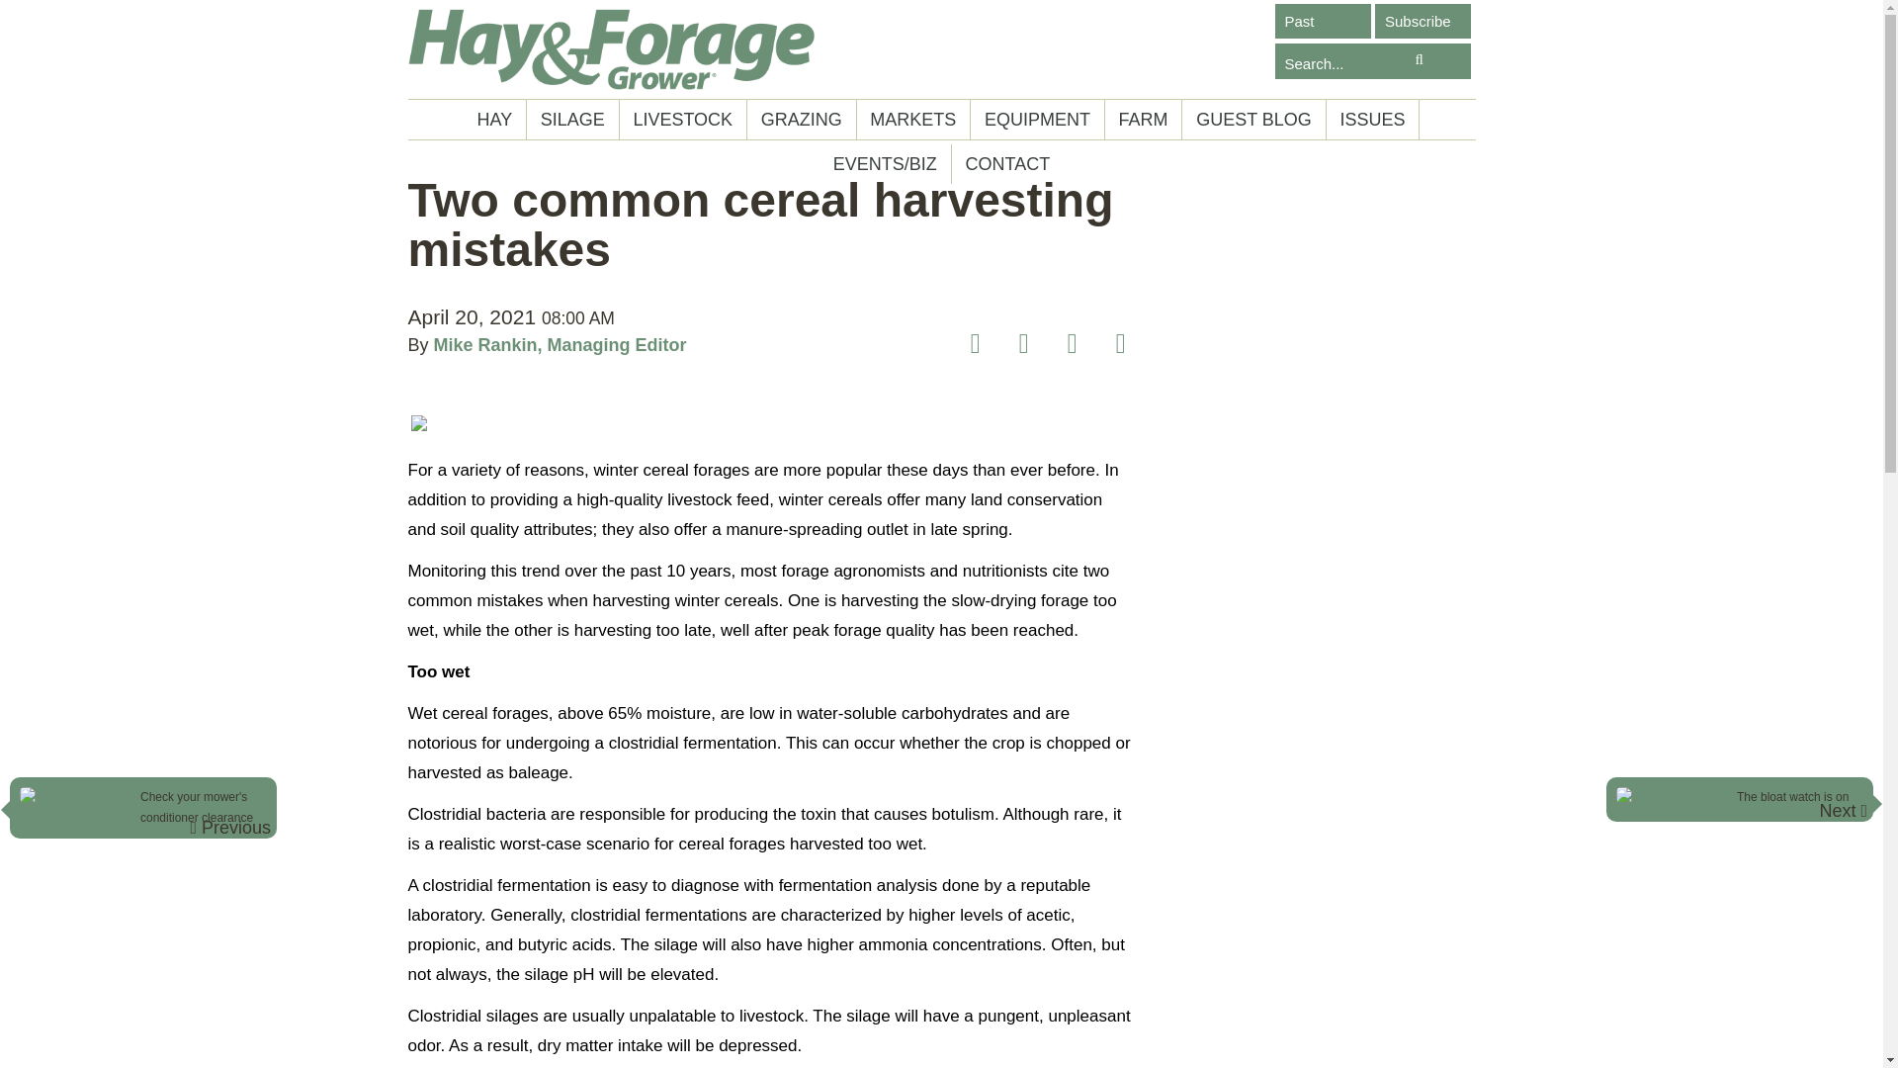 The height and width of the screenshot is (1068, 1898). Describe the element at coordinates (912, 120) in the screenshot. I see `MARKETS` at that location.